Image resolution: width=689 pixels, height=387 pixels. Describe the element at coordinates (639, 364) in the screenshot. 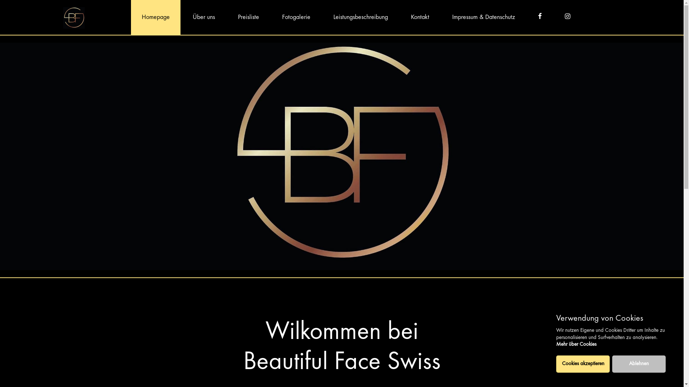

I see `Ablehnen` at that location.